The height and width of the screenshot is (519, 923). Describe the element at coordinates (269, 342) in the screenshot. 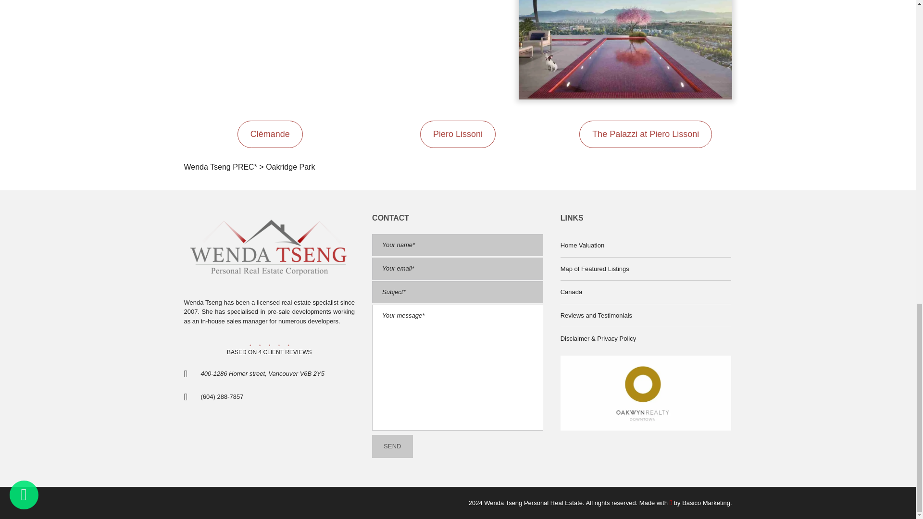

I see `gorgeous` at that location.